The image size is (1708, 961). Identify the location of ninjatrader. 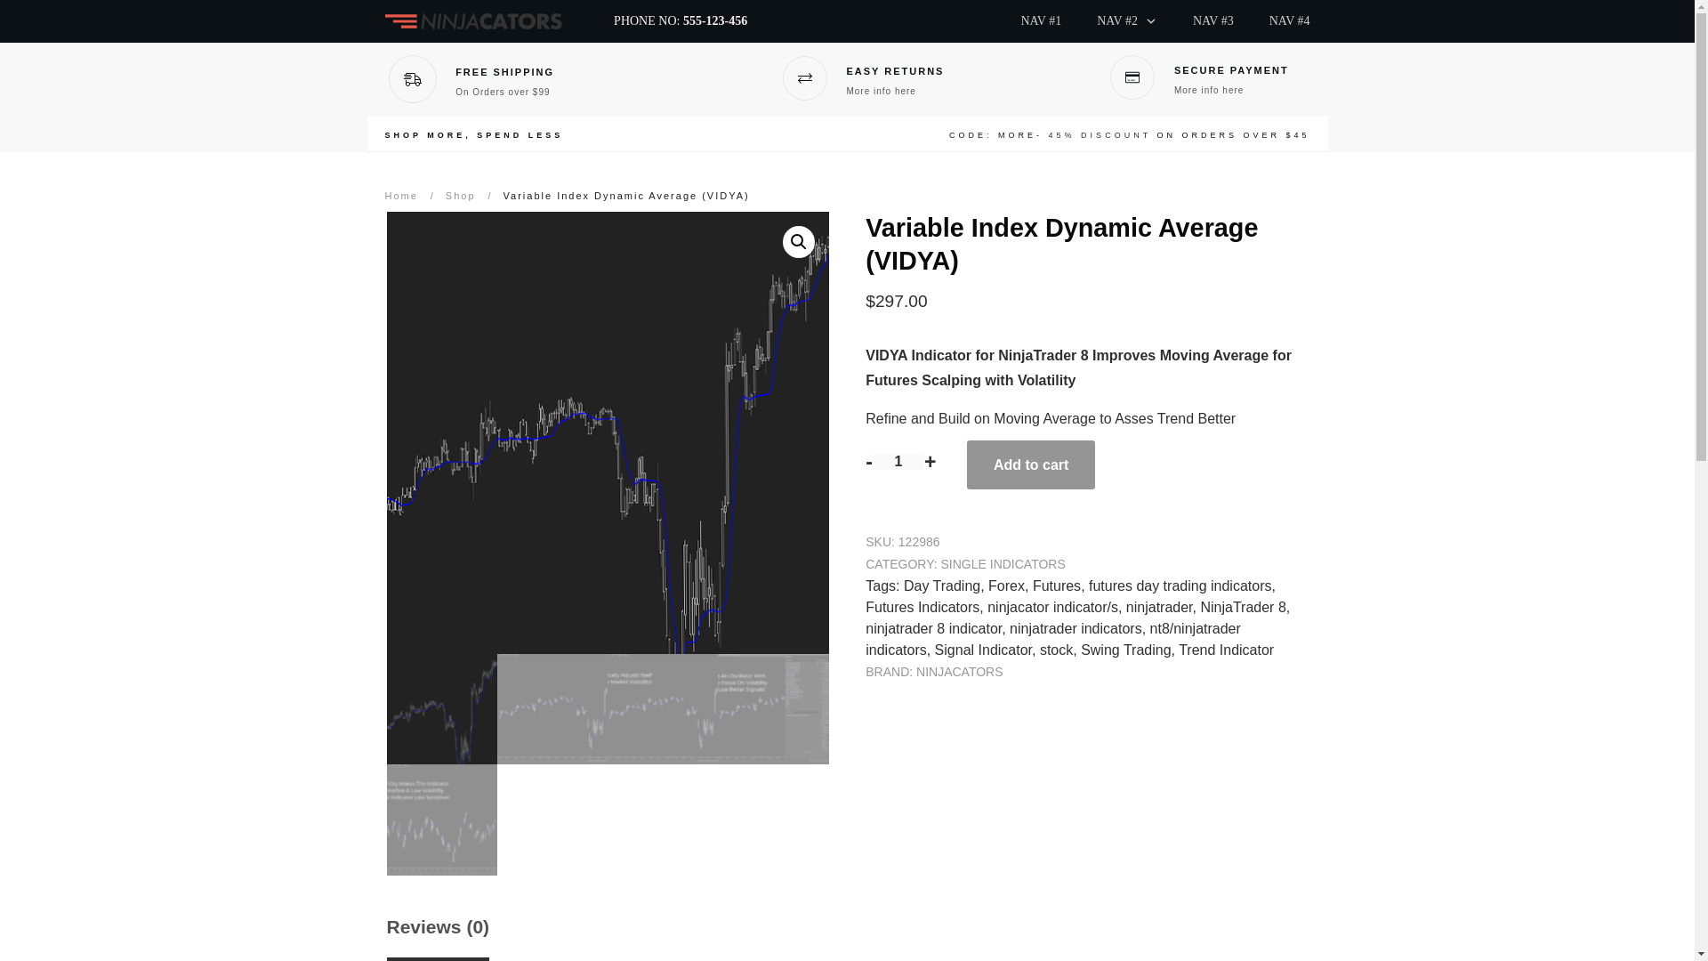
(1158, 607).